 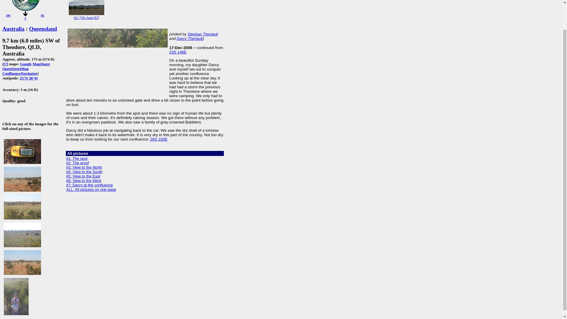 I want to click on Stephan Theriault, so click(x=203, y=34).